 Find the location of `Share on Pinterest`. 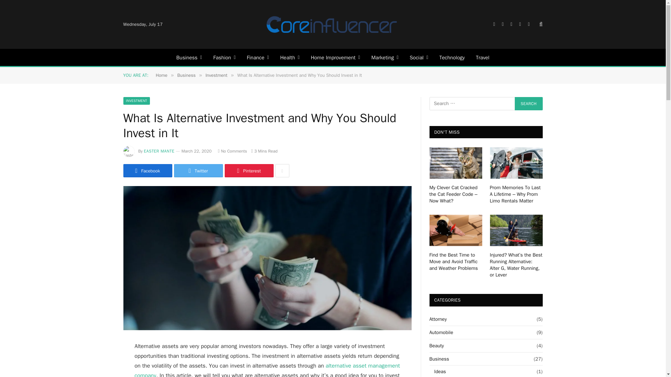

Share on Pinterest is located at coordinates (248, 170).